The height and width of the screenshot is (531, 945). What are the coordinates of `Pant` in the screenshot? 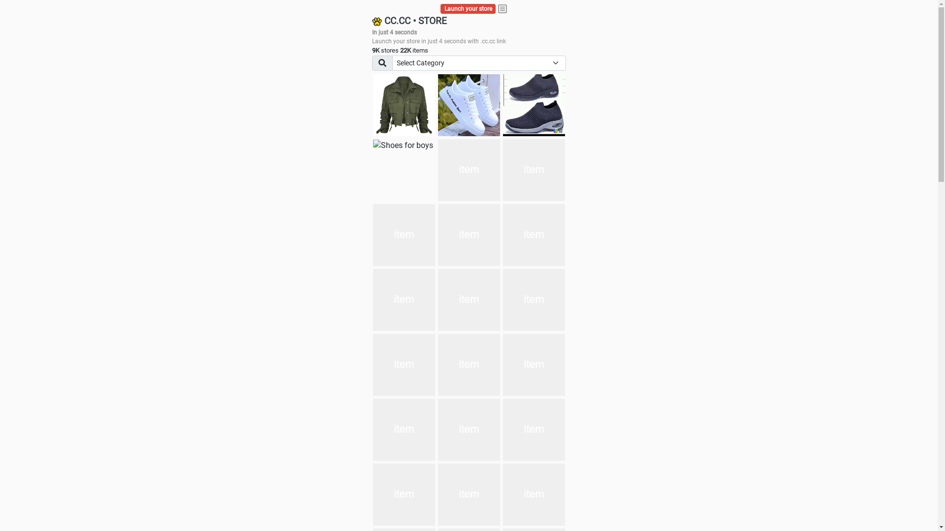 It's located at (469, 430).